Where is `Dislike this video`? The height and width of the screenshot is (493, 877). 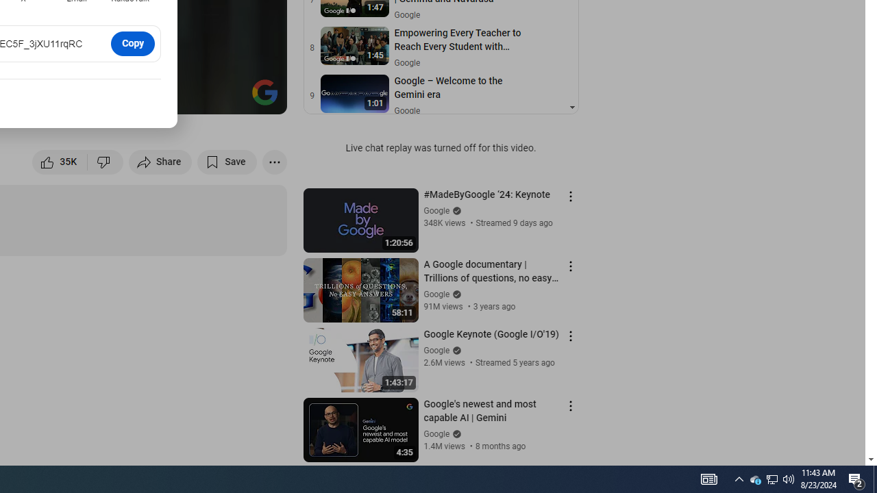
Dislike this video is located at coordinates (106, 162).